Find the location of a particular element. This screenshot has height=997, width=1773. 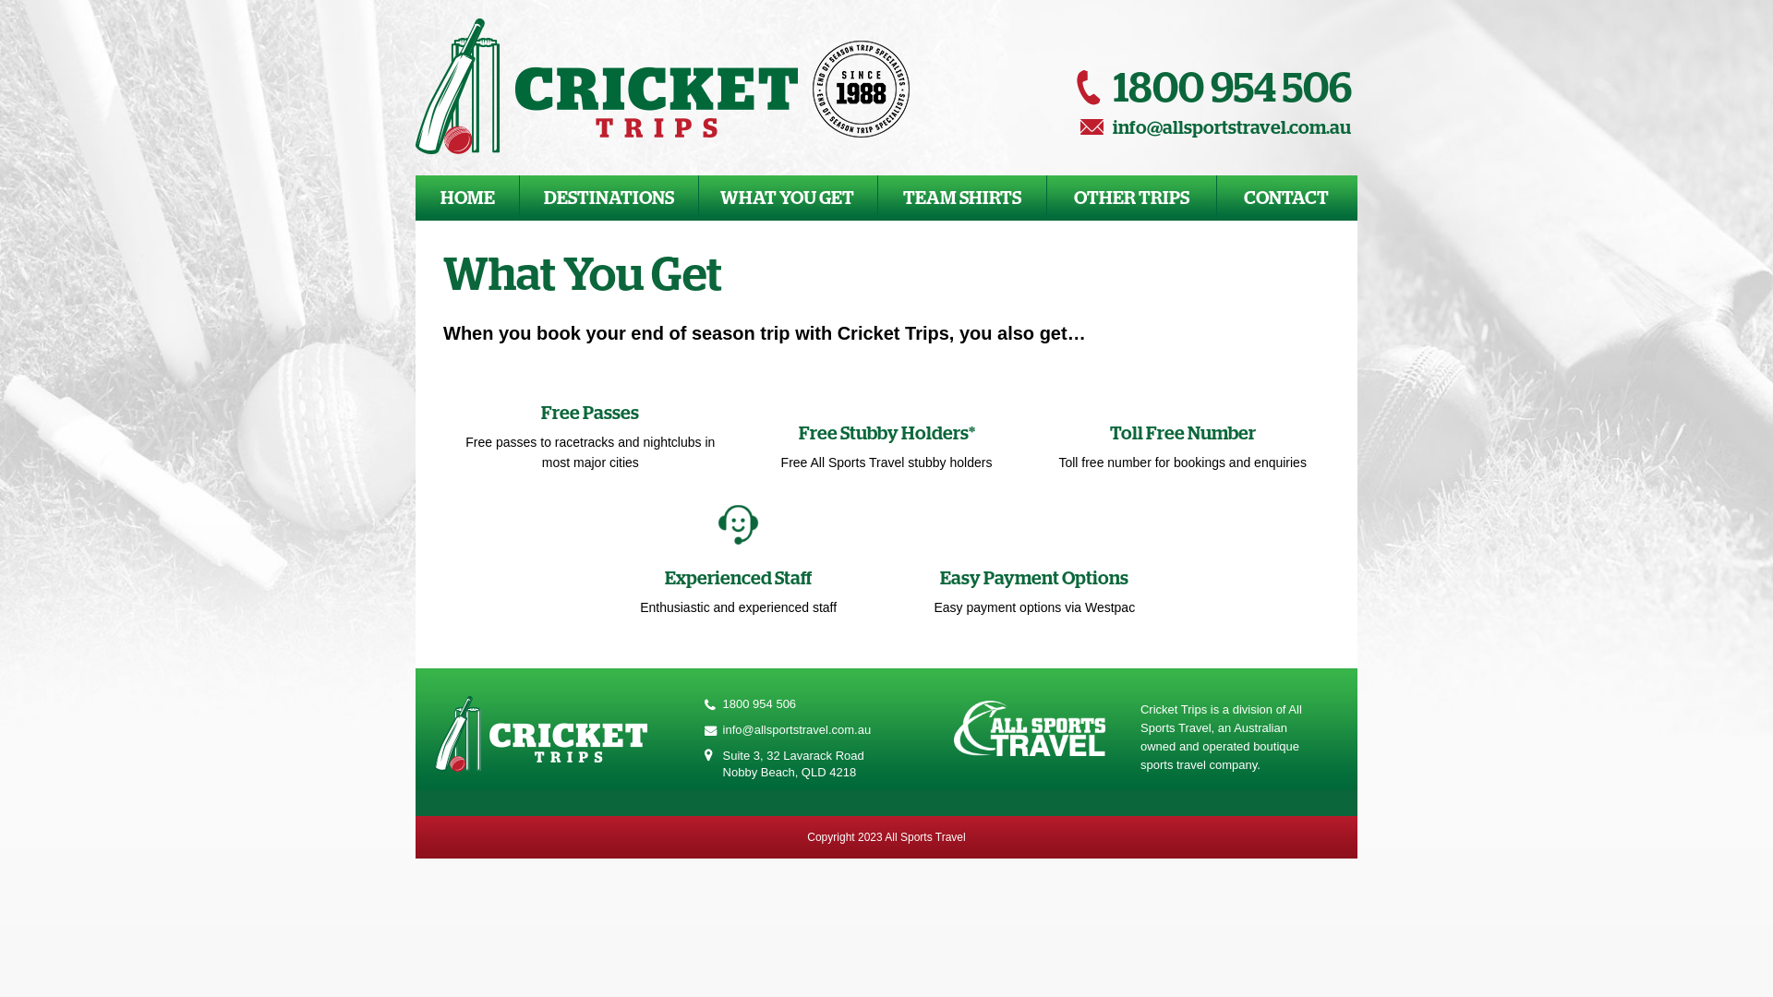

1800 954 506 is located at coordinates (1214, 90).